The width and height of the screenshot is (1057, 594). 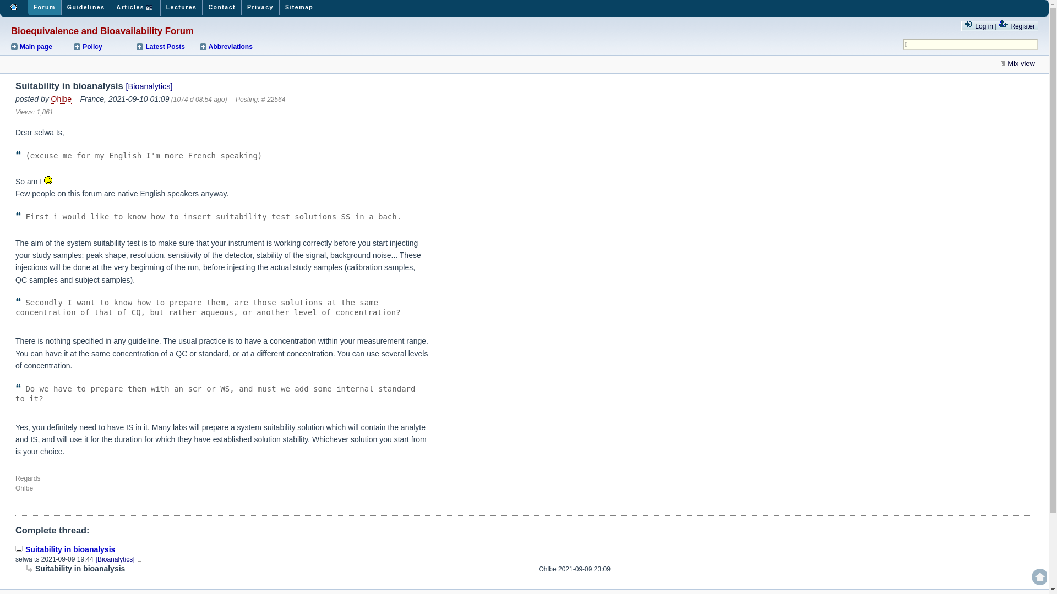 What do you see at coordinates (105, 46) in the screenshot?
I see `Policy` at bounding box center [105, 46].